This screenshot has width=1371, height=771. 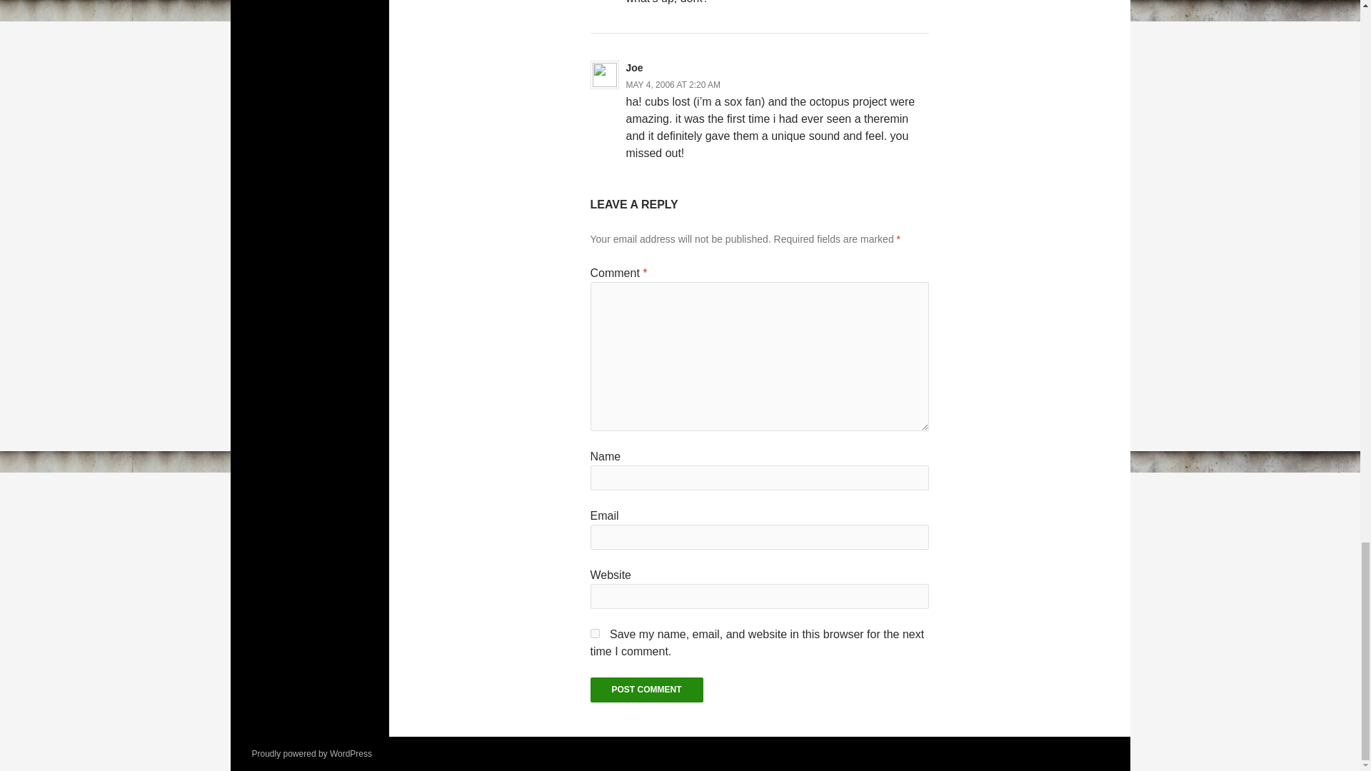 I want to click on Post Comment, so click(x=646, y=690).